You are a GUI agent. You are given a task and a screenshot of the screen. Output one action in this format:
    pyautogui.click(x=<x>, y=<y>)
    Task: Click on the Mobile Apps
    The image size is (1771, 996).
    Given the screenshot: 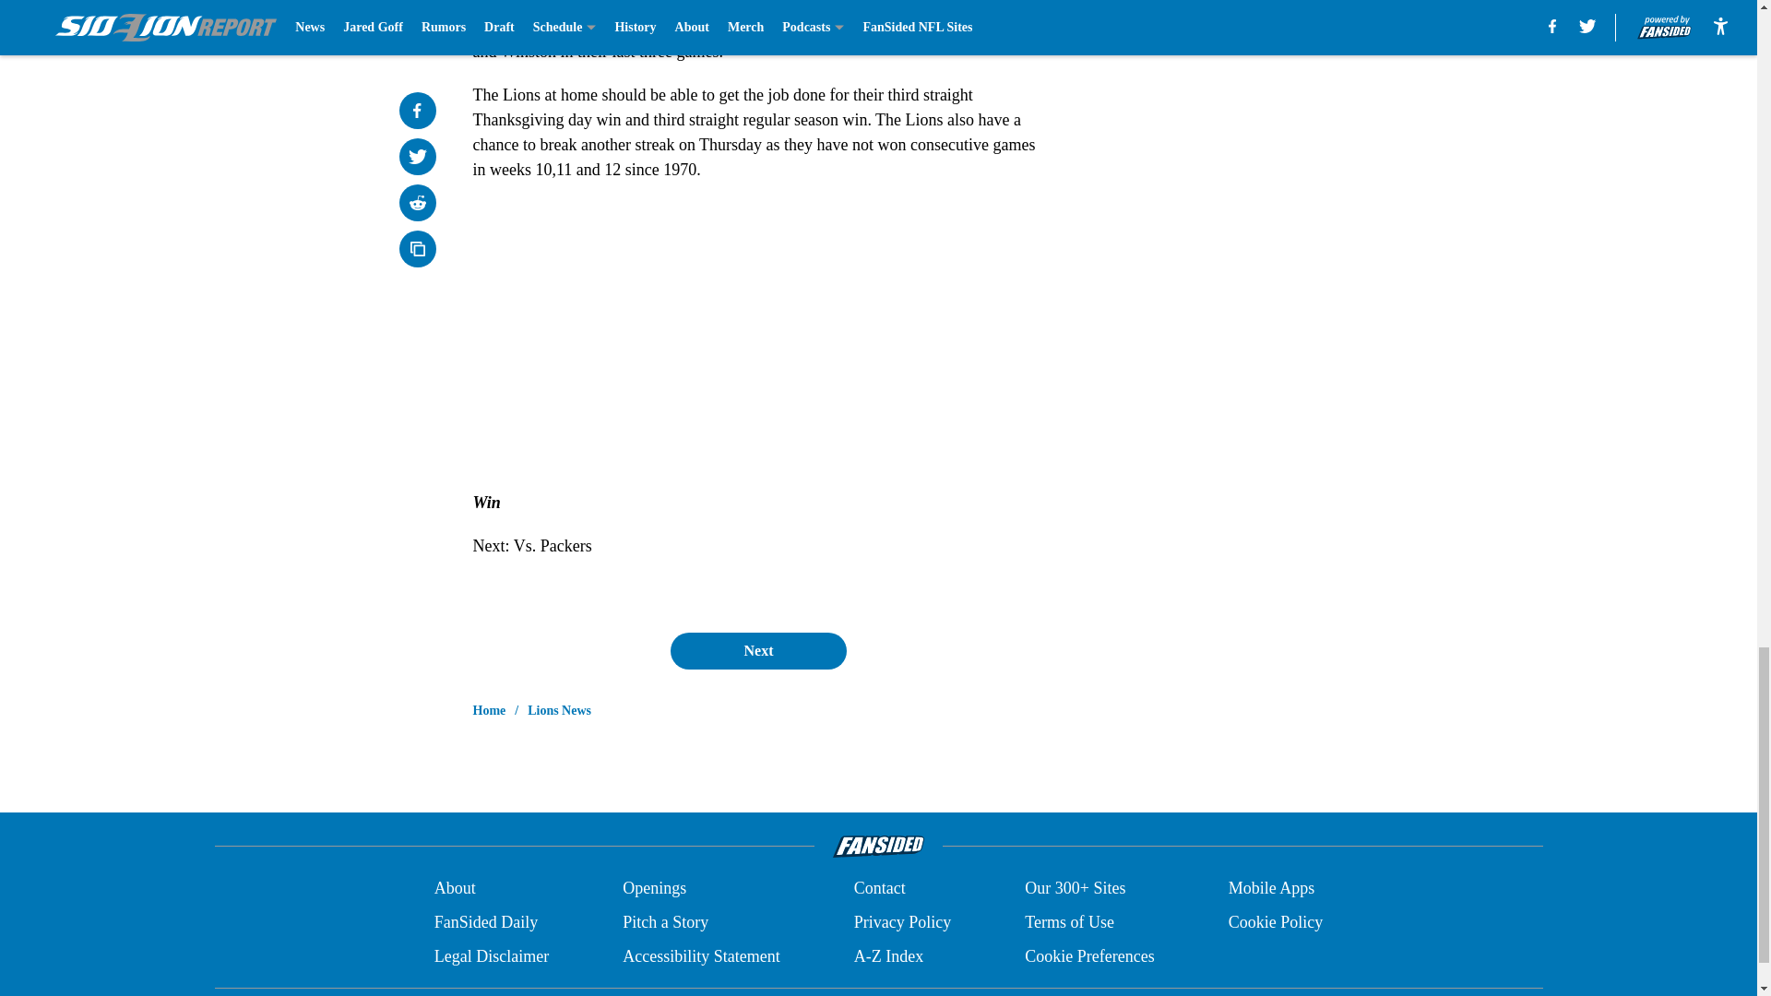 What is the action you would take?
    pyautogui.click(x=1272, y=889)
    